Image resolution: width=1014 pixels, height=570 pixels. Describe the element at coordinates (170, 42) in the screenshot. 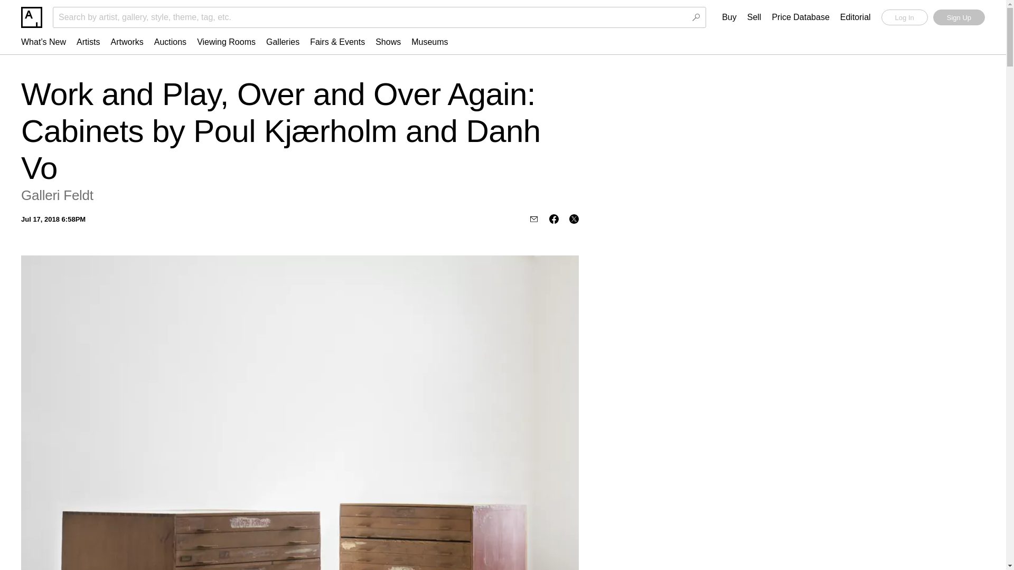

I see `Auctions` at that location.